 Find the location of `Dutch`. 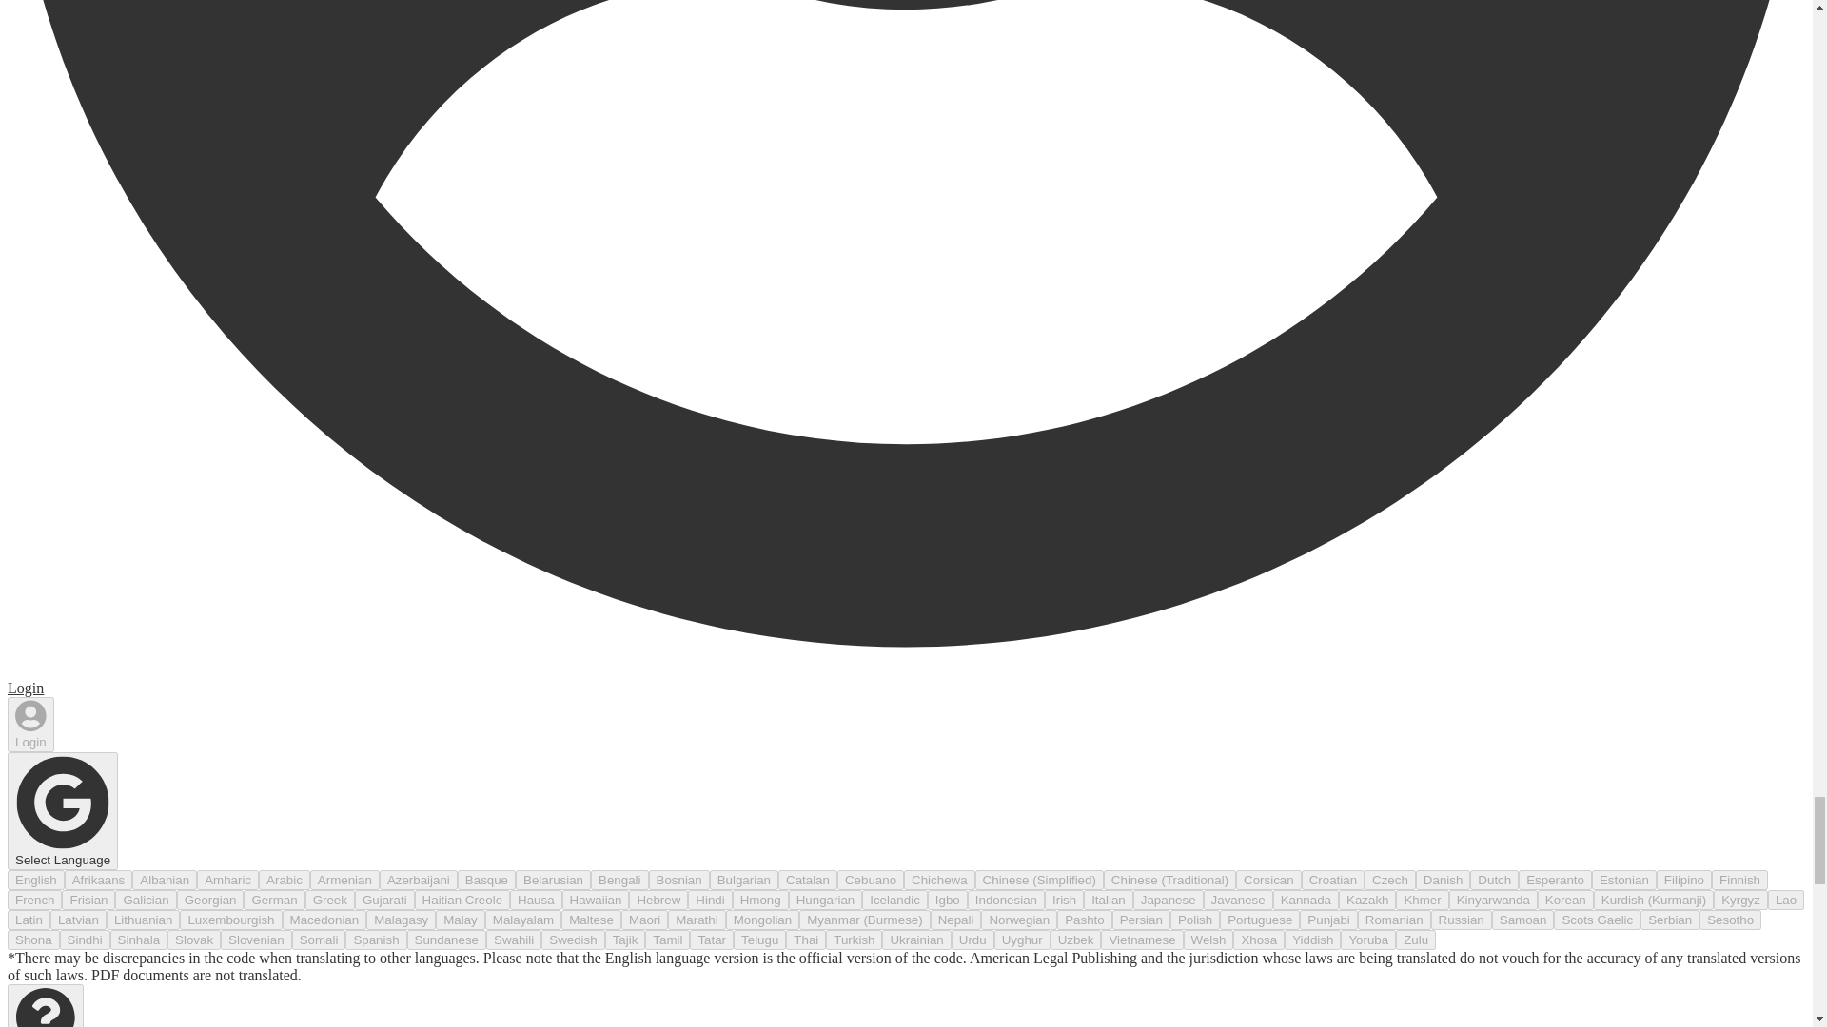

Dutch is located at coordinates (1494, 880).